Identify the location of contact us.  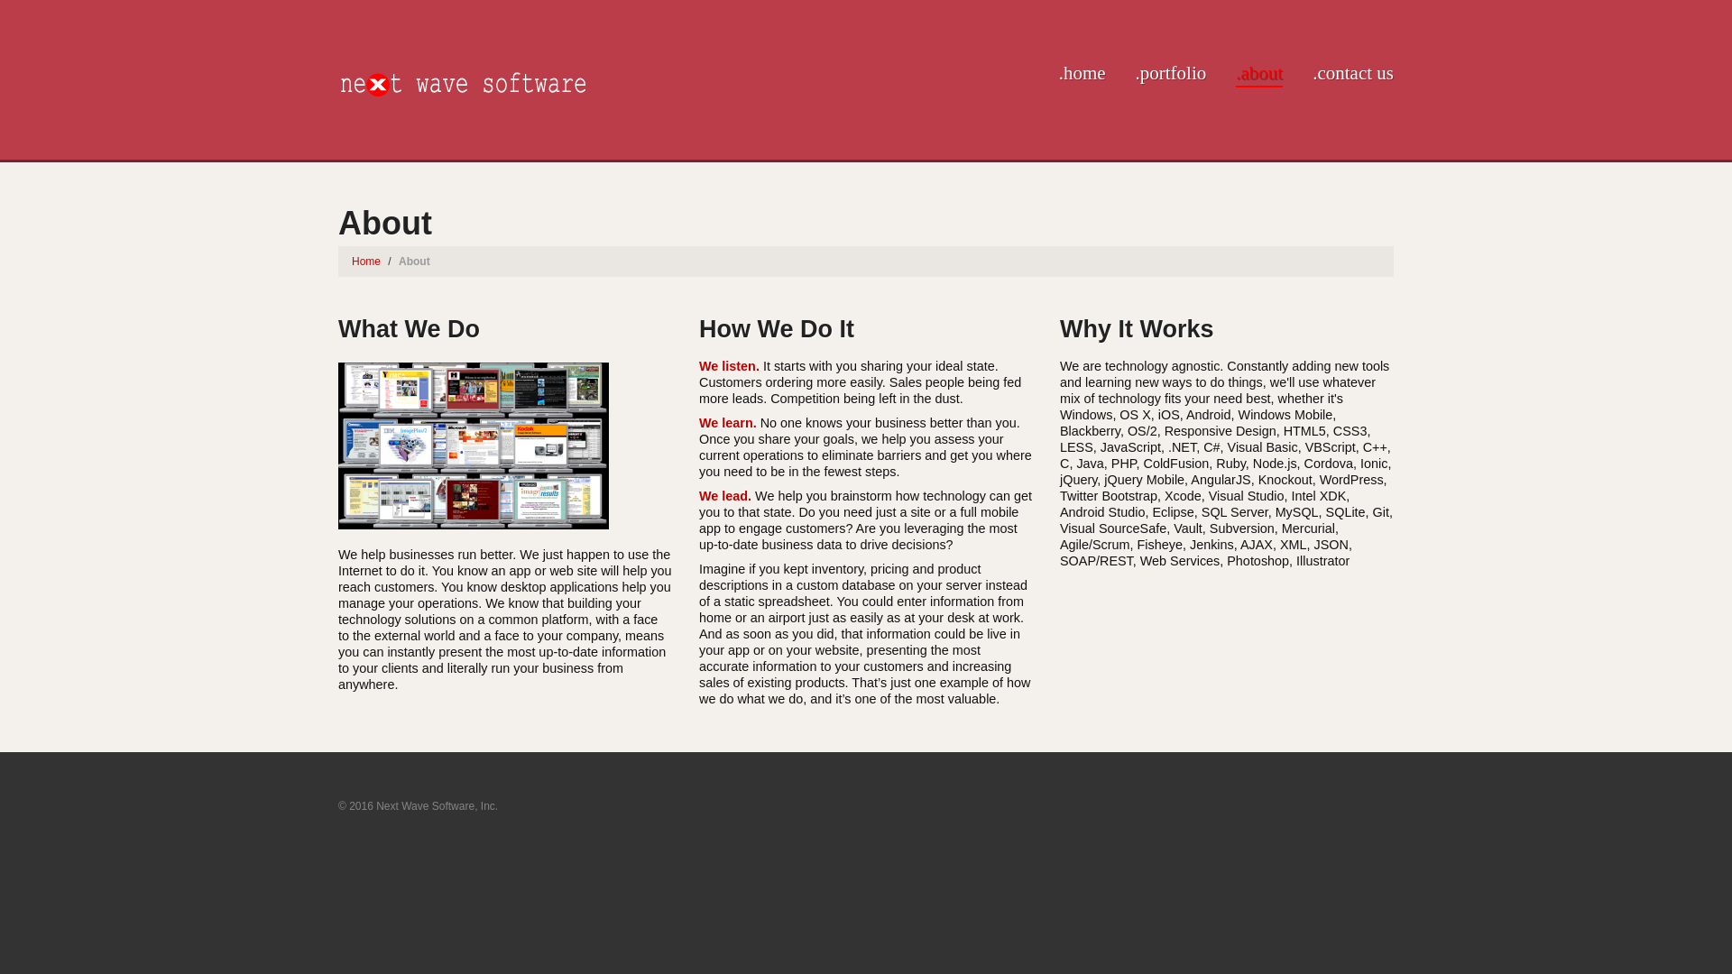
(1353, 75).